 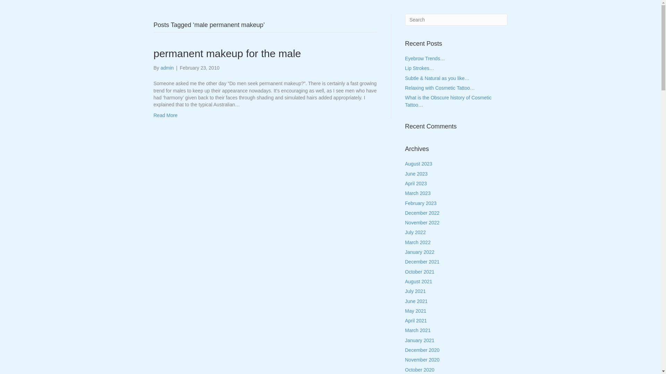 I want to click on August 2023, so click(x=419, y=164).